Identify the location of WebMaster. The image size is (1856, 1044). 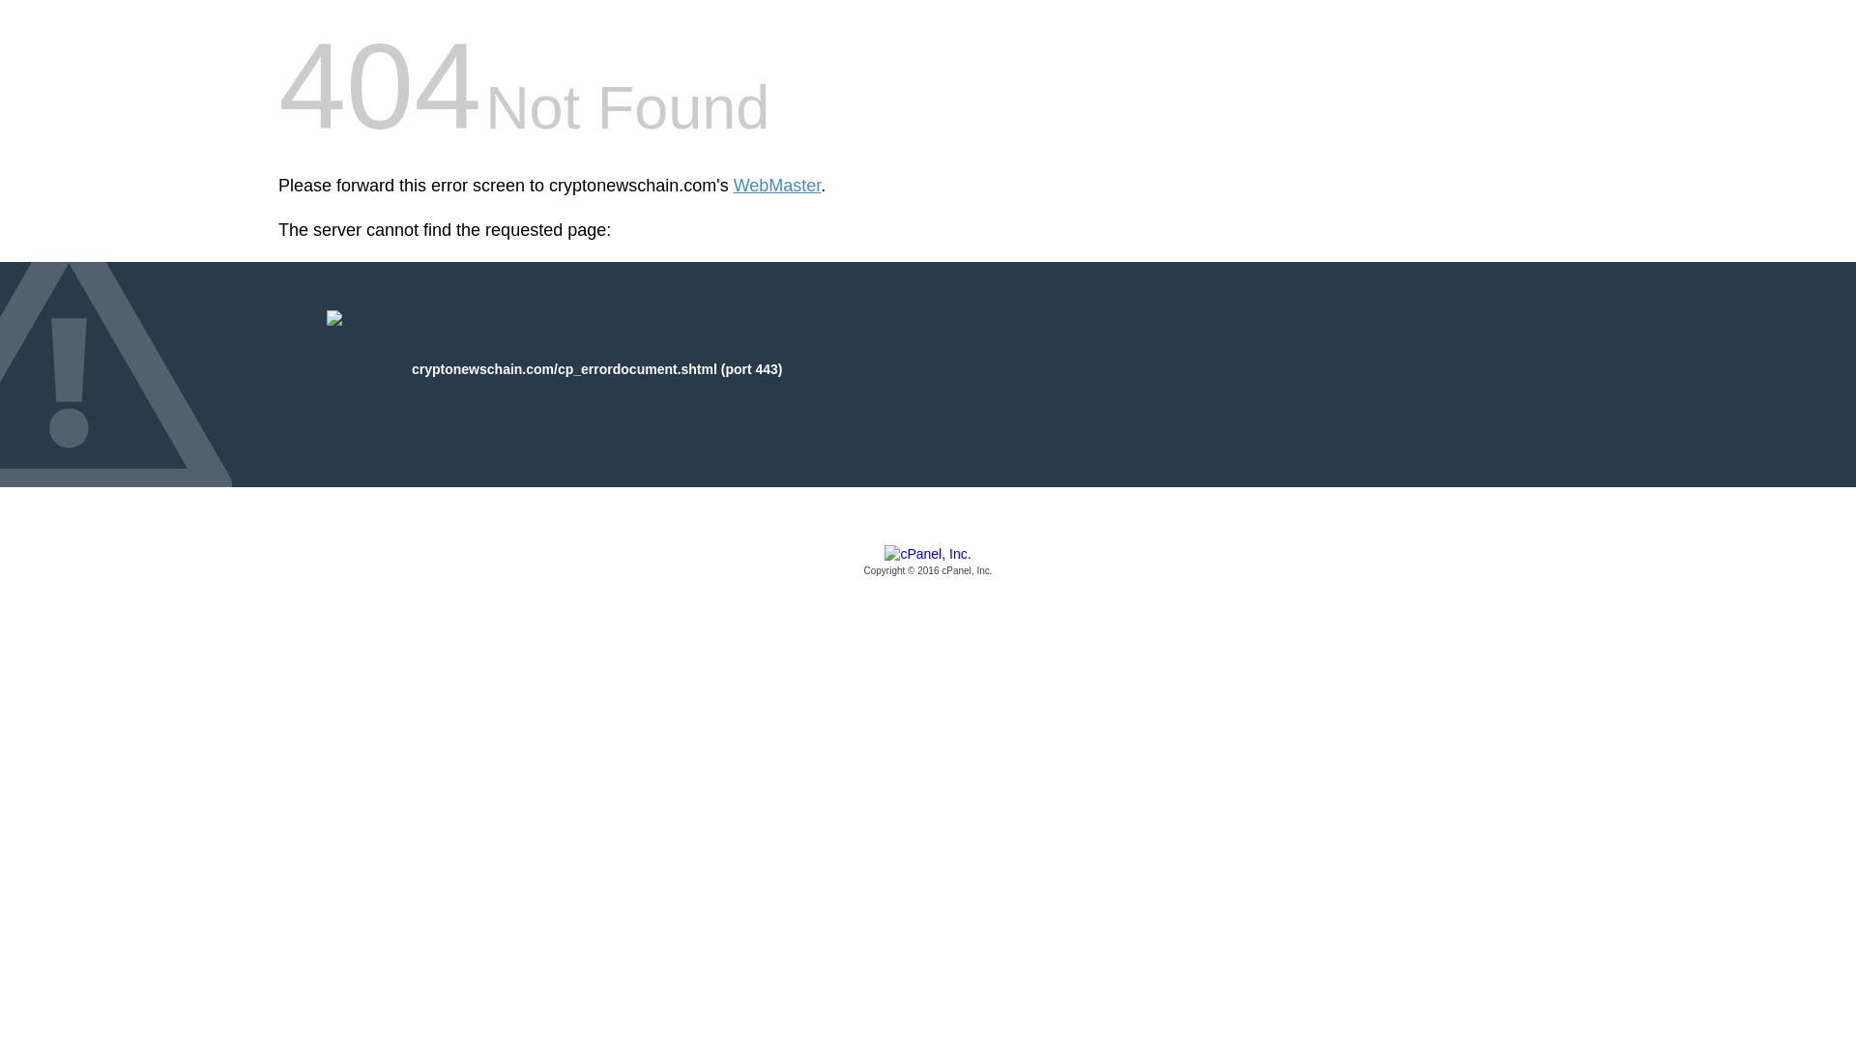
(777, 186).